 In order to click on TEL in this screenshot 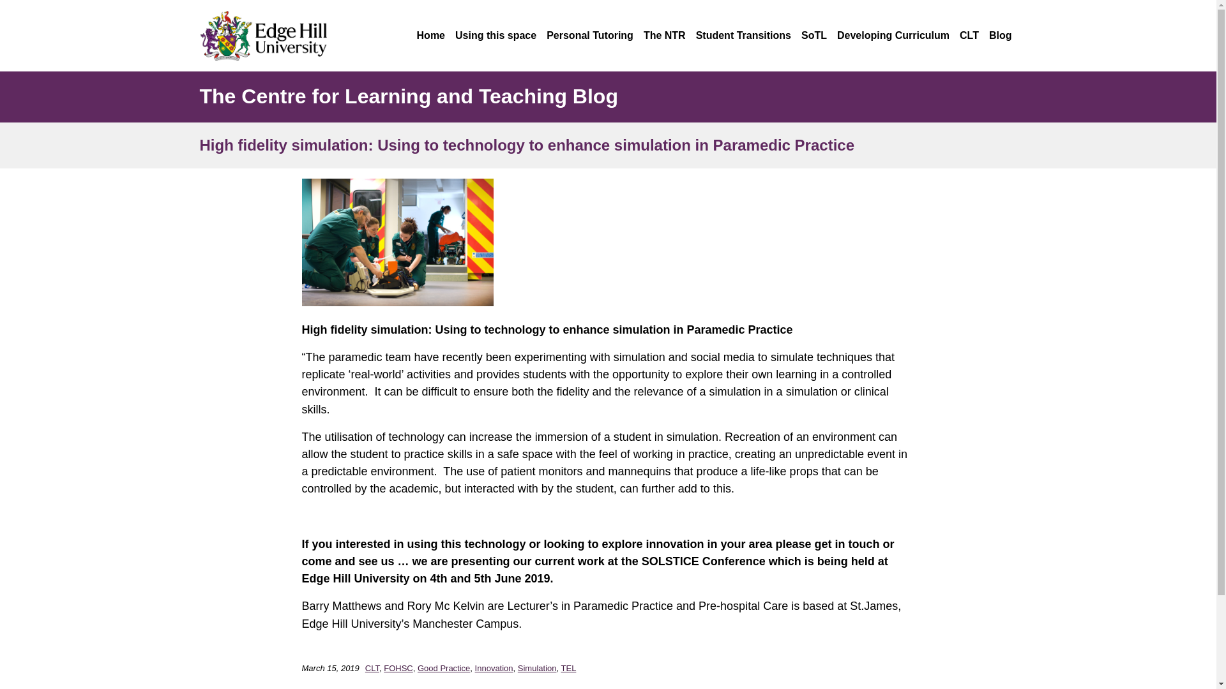, I will do `click(568, 669)`.